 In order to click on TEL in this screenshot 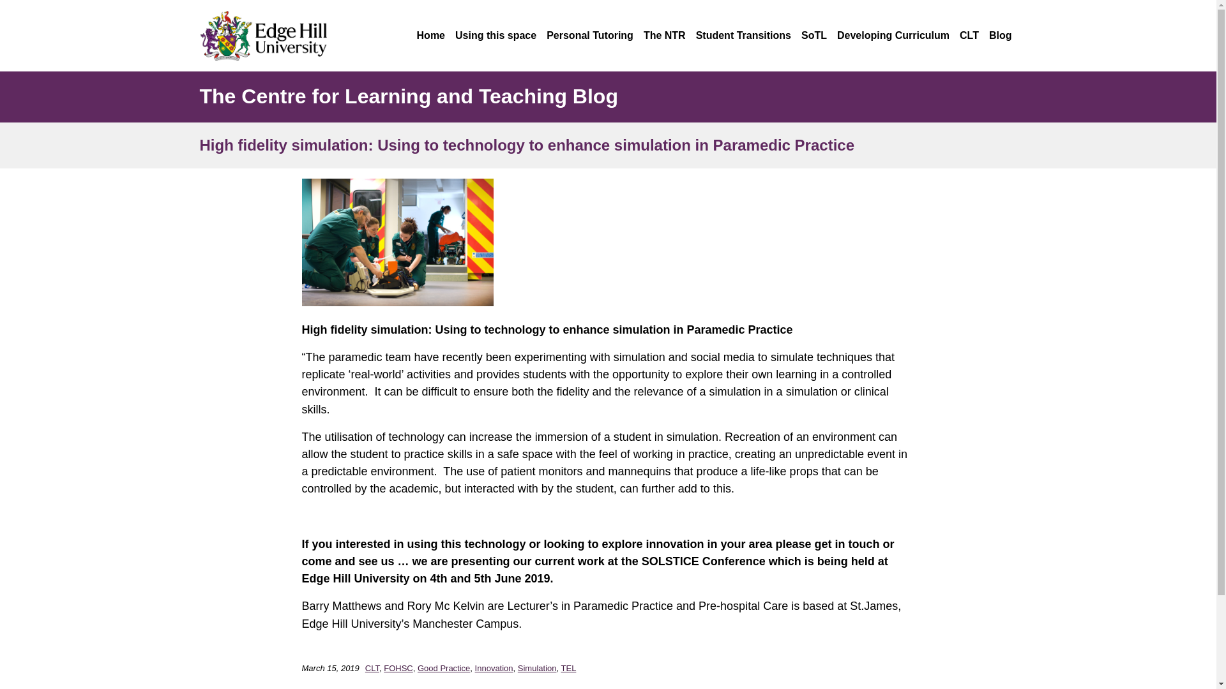, I will do `click(568, 669)`.